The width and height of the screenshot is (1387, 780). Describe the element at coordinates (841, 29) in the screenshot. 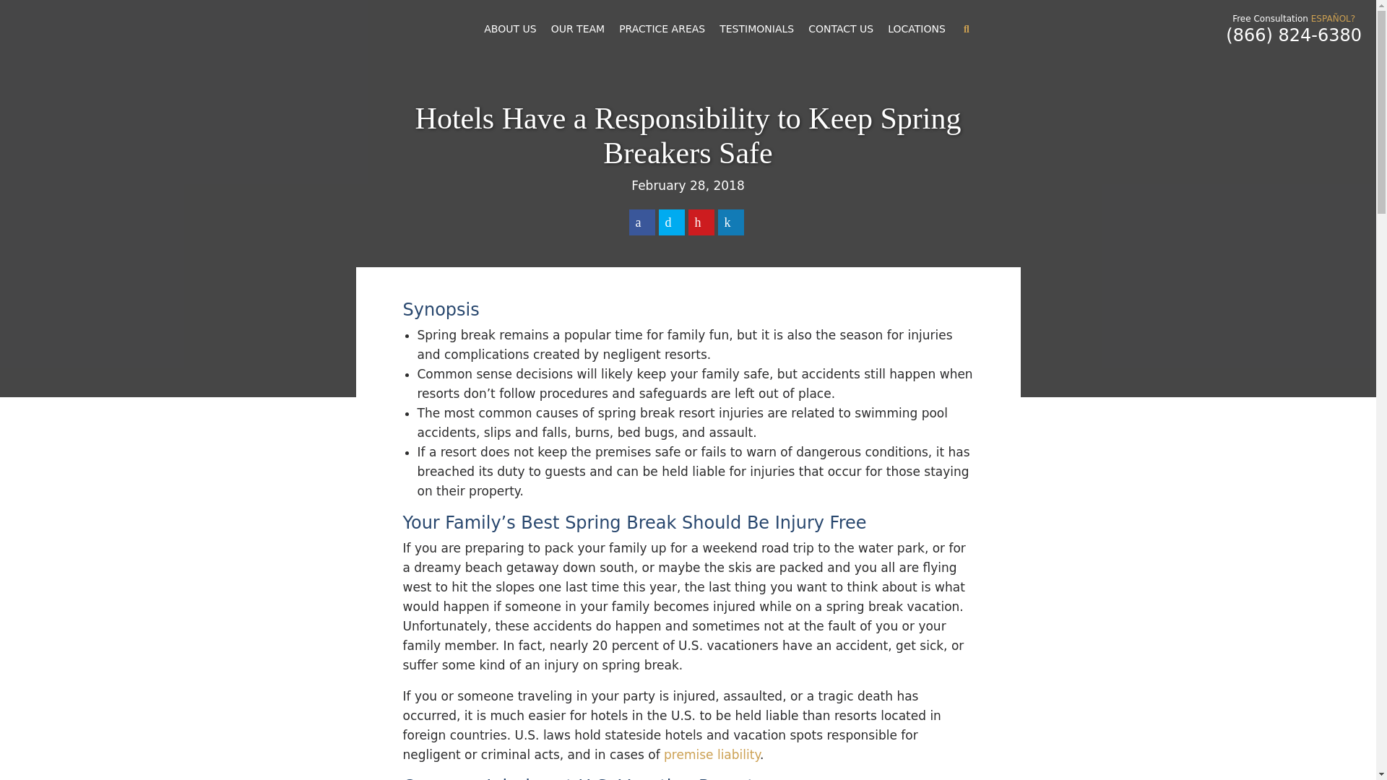

I see `CONTACT US` at that location.